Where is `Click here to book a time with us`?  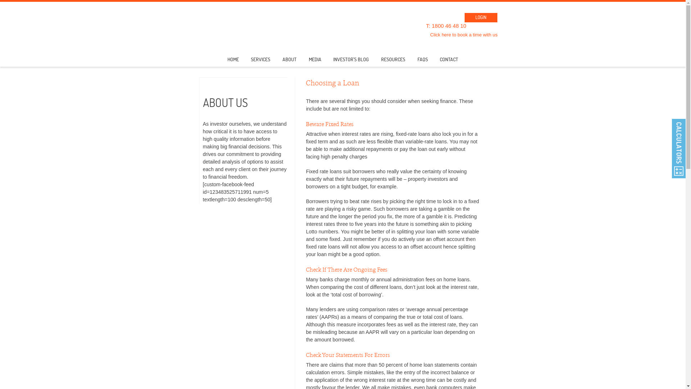
Click here to book a time with us is located at coordinates (464, 35).